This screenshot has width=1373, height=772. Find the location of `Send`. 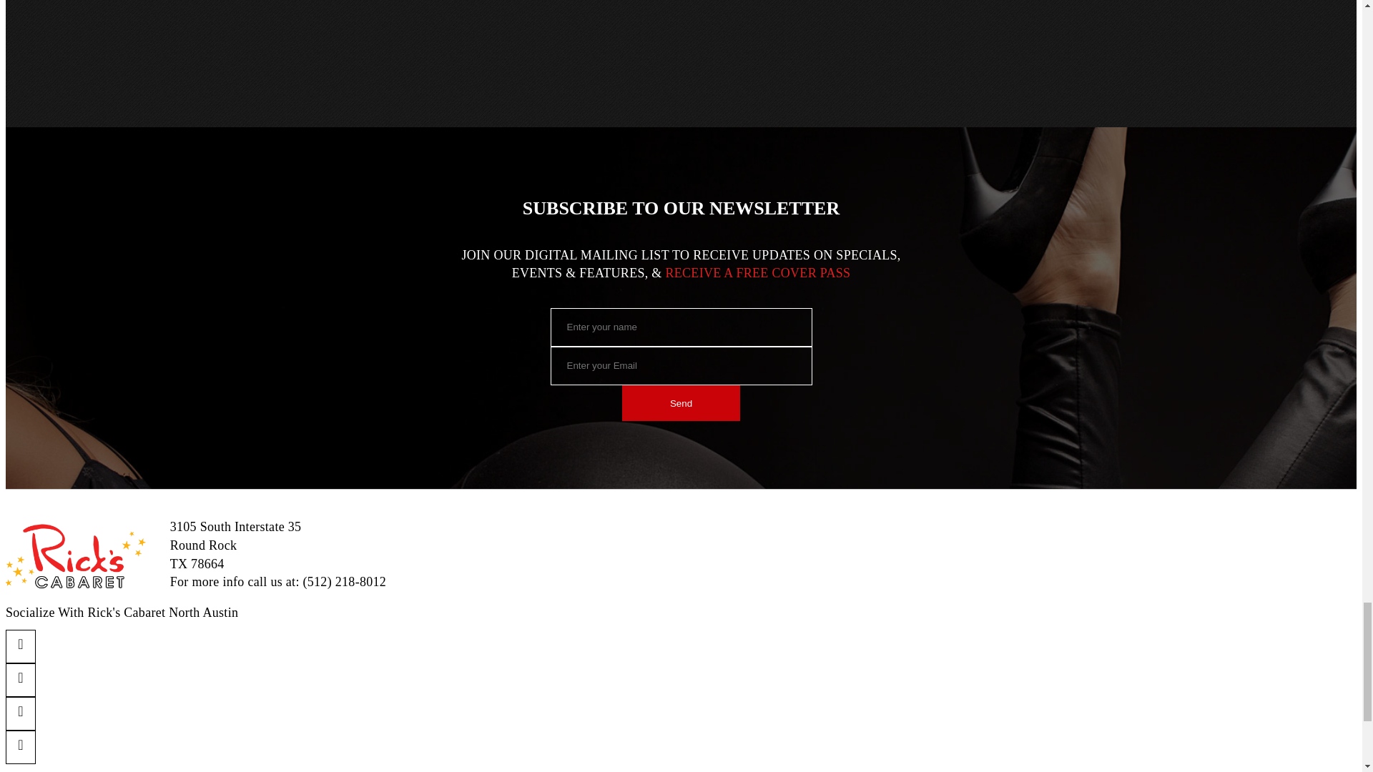

Send is located at coordinates (681, 402).